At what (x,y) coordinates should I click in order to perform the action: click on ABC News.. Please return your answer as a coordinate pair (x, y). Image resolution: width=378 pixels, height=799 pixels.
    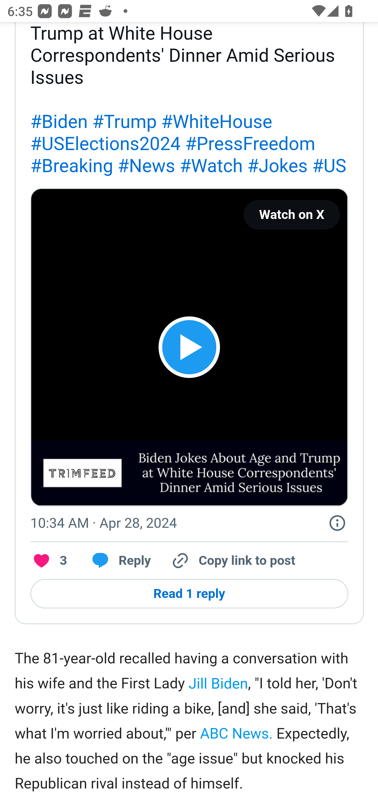
    Looking at the image, I should click on (236, 734).